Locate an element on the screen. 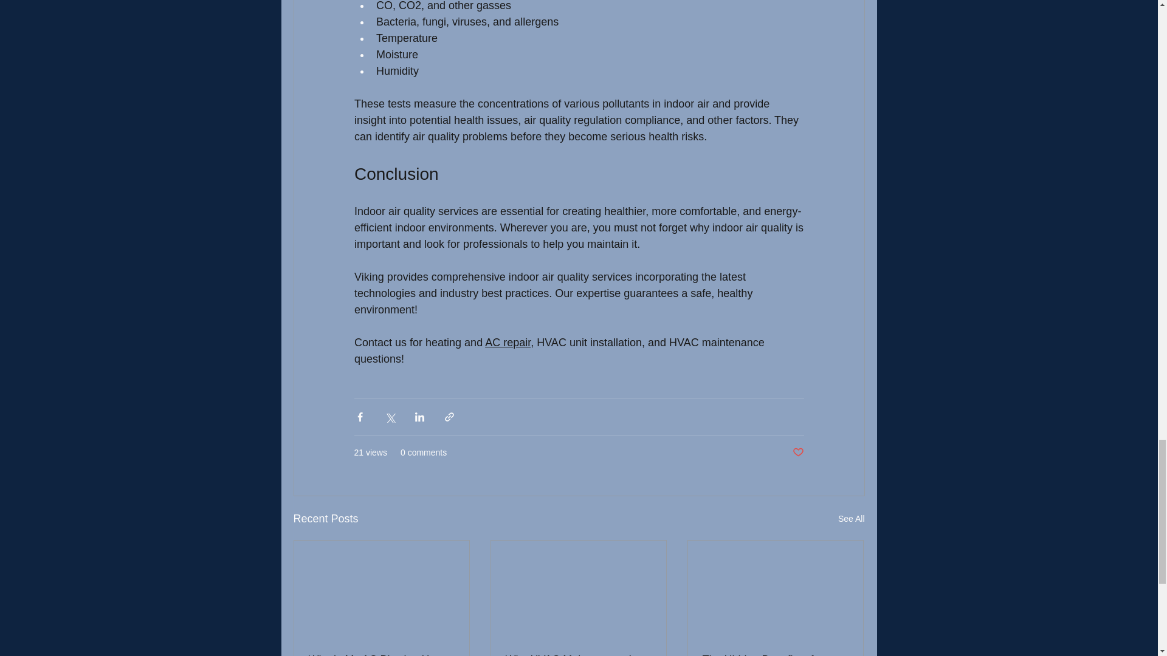 This screenshot has width=1167, height=656. The Hidden Benefits of Installing a New AC System is located at coordinates (775, 655).